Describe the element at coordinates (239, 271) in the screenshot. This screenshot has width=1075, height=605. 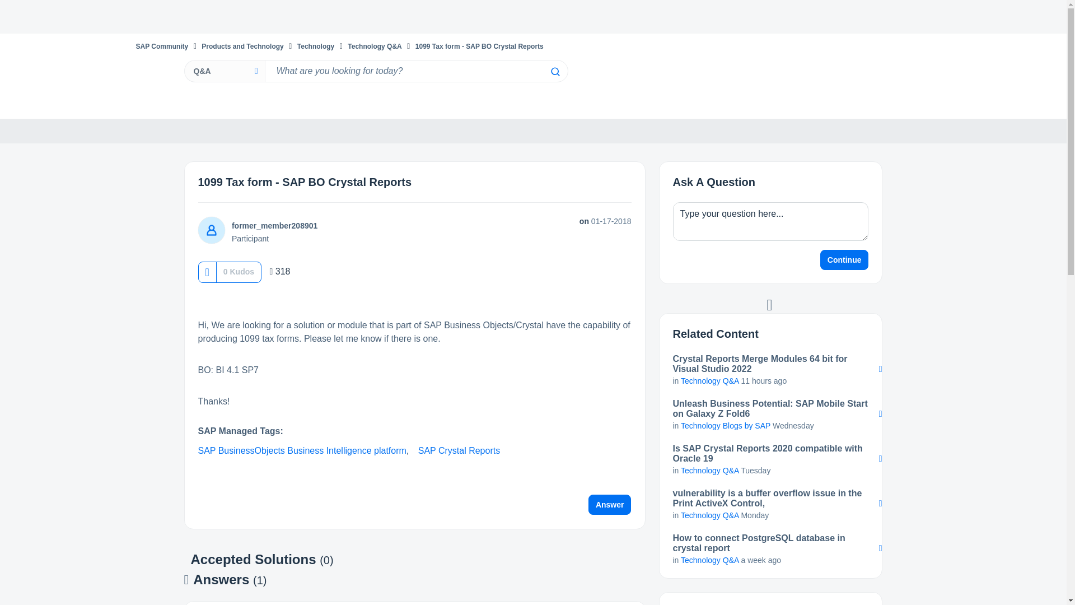
I see `The total number of kudos this post has received.` at that location.